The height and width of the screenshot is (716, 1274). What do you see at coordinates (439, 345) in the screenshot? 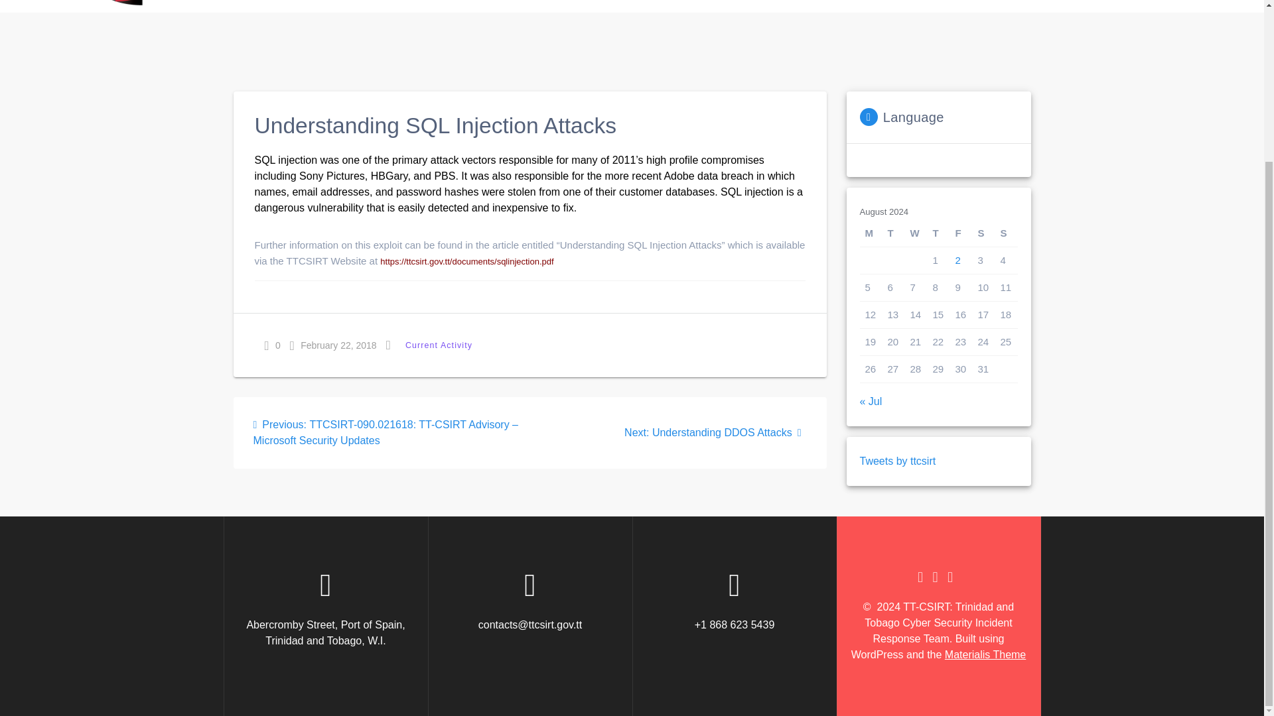
I see `Current Activity` at bounding box center [439, 345].